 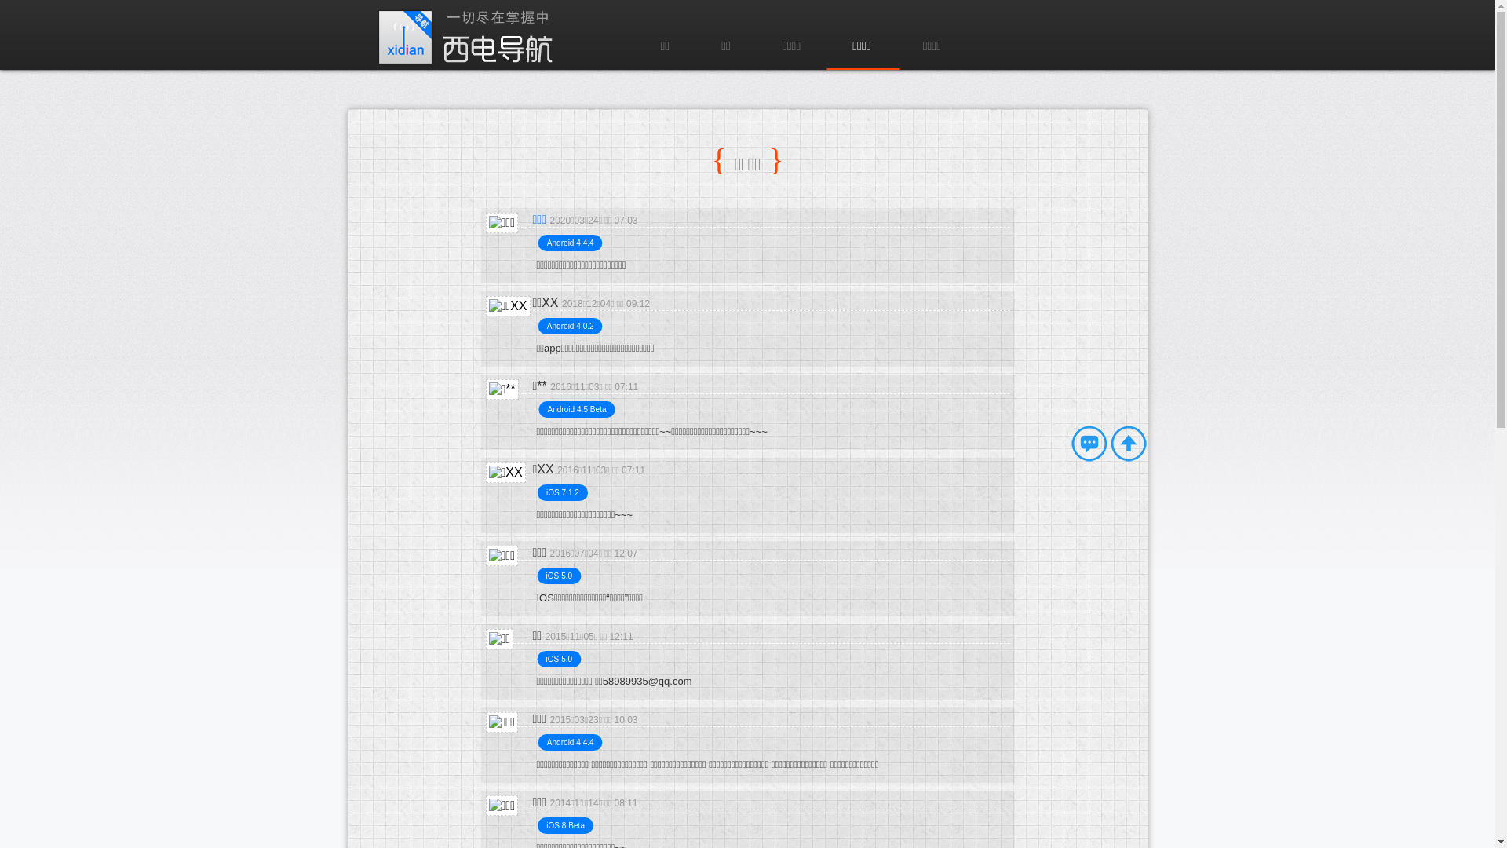 What do you see at coordinates (568, 826) in the screenshot?
I see `iOS 8 Beta` at bounding box center [568, 826].